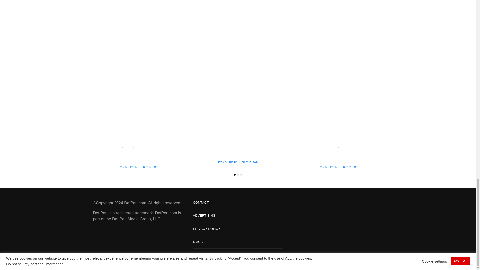 Image resolution: width=480 pixels, height=270 pixels. I want to click on View all posts by Ryan Shepard, so click(327, 167).